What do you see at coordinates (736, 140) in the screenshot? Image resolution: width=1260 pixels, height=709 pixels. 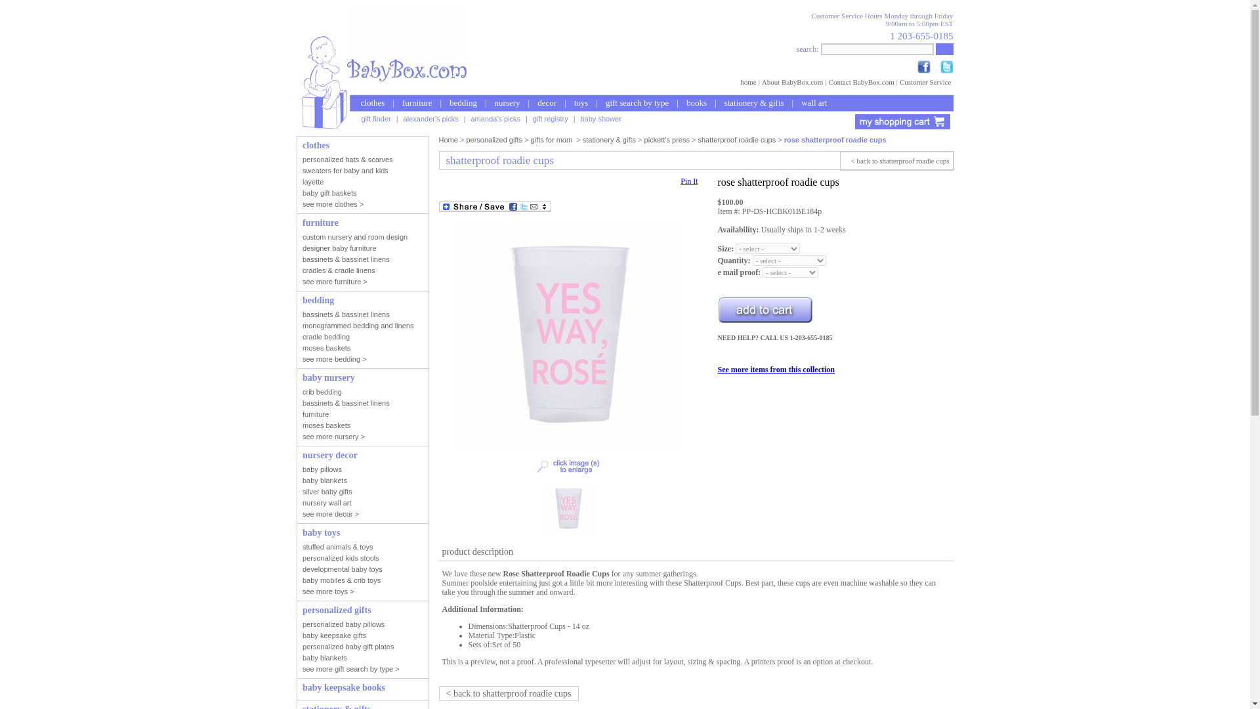 I see `shatterproof roadie cups` at bounding box center [736, 140].